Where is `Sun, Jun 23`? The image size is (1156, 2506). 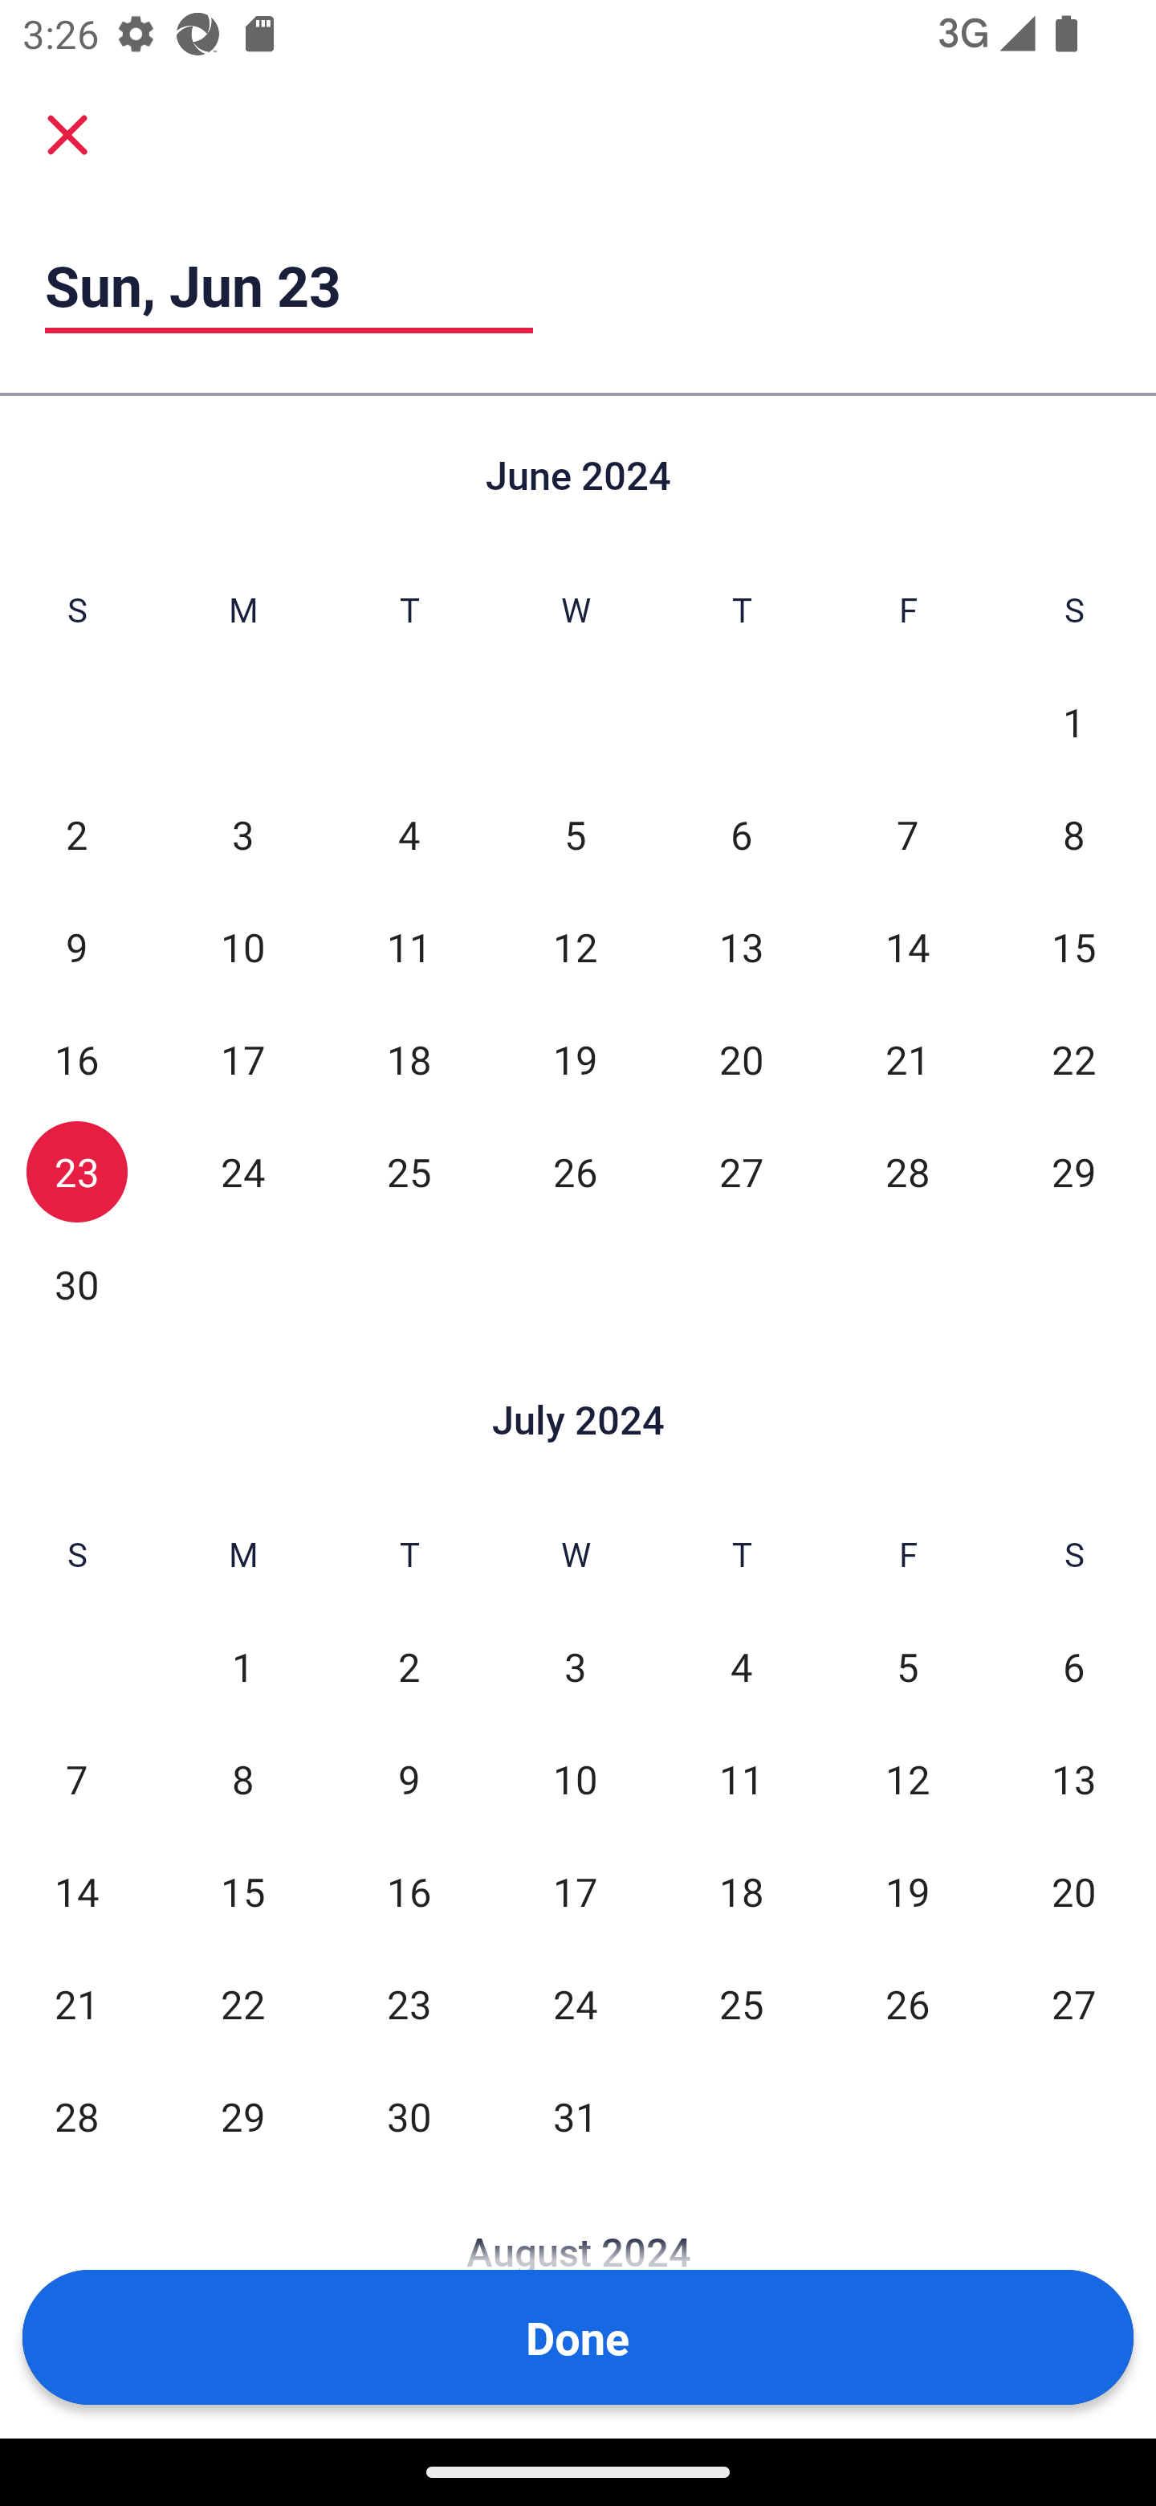
Sun, Jun 23 is located at coordinates (289, 285).